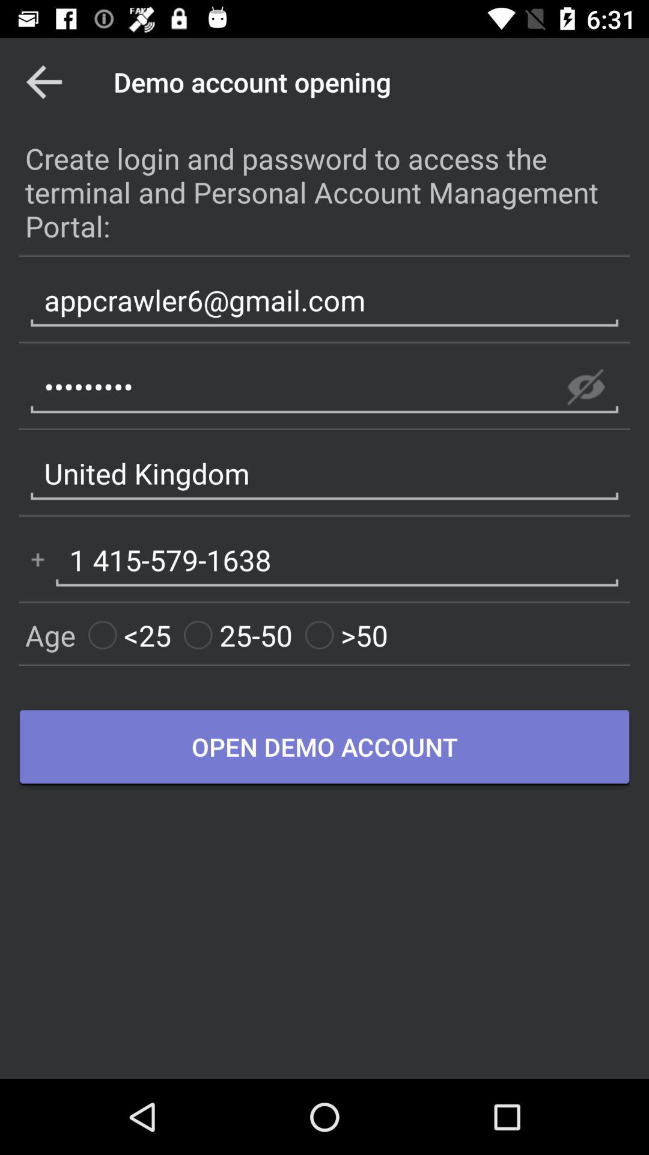 The width and height of the screenshot is (649, 1155). I want to click on tap the icon on the right, so click(585, 387).